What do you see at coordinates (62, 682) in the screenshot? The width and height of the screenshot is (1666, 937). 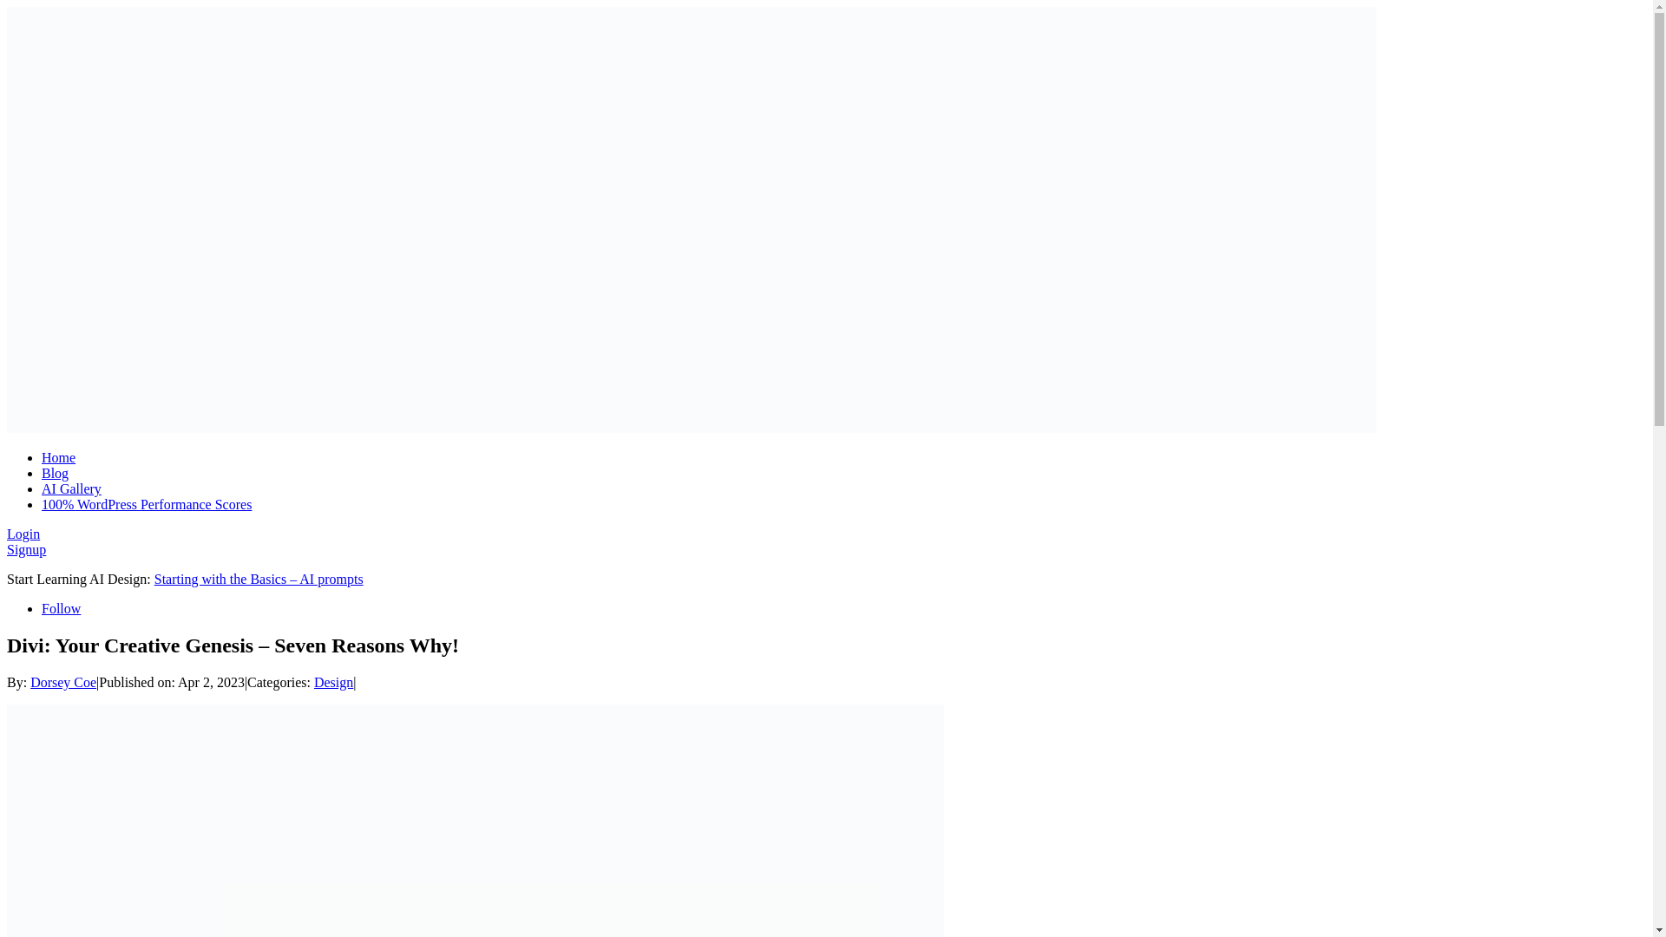 I see `Posts by Dorsey Coe` at bounding box center [62, 682].